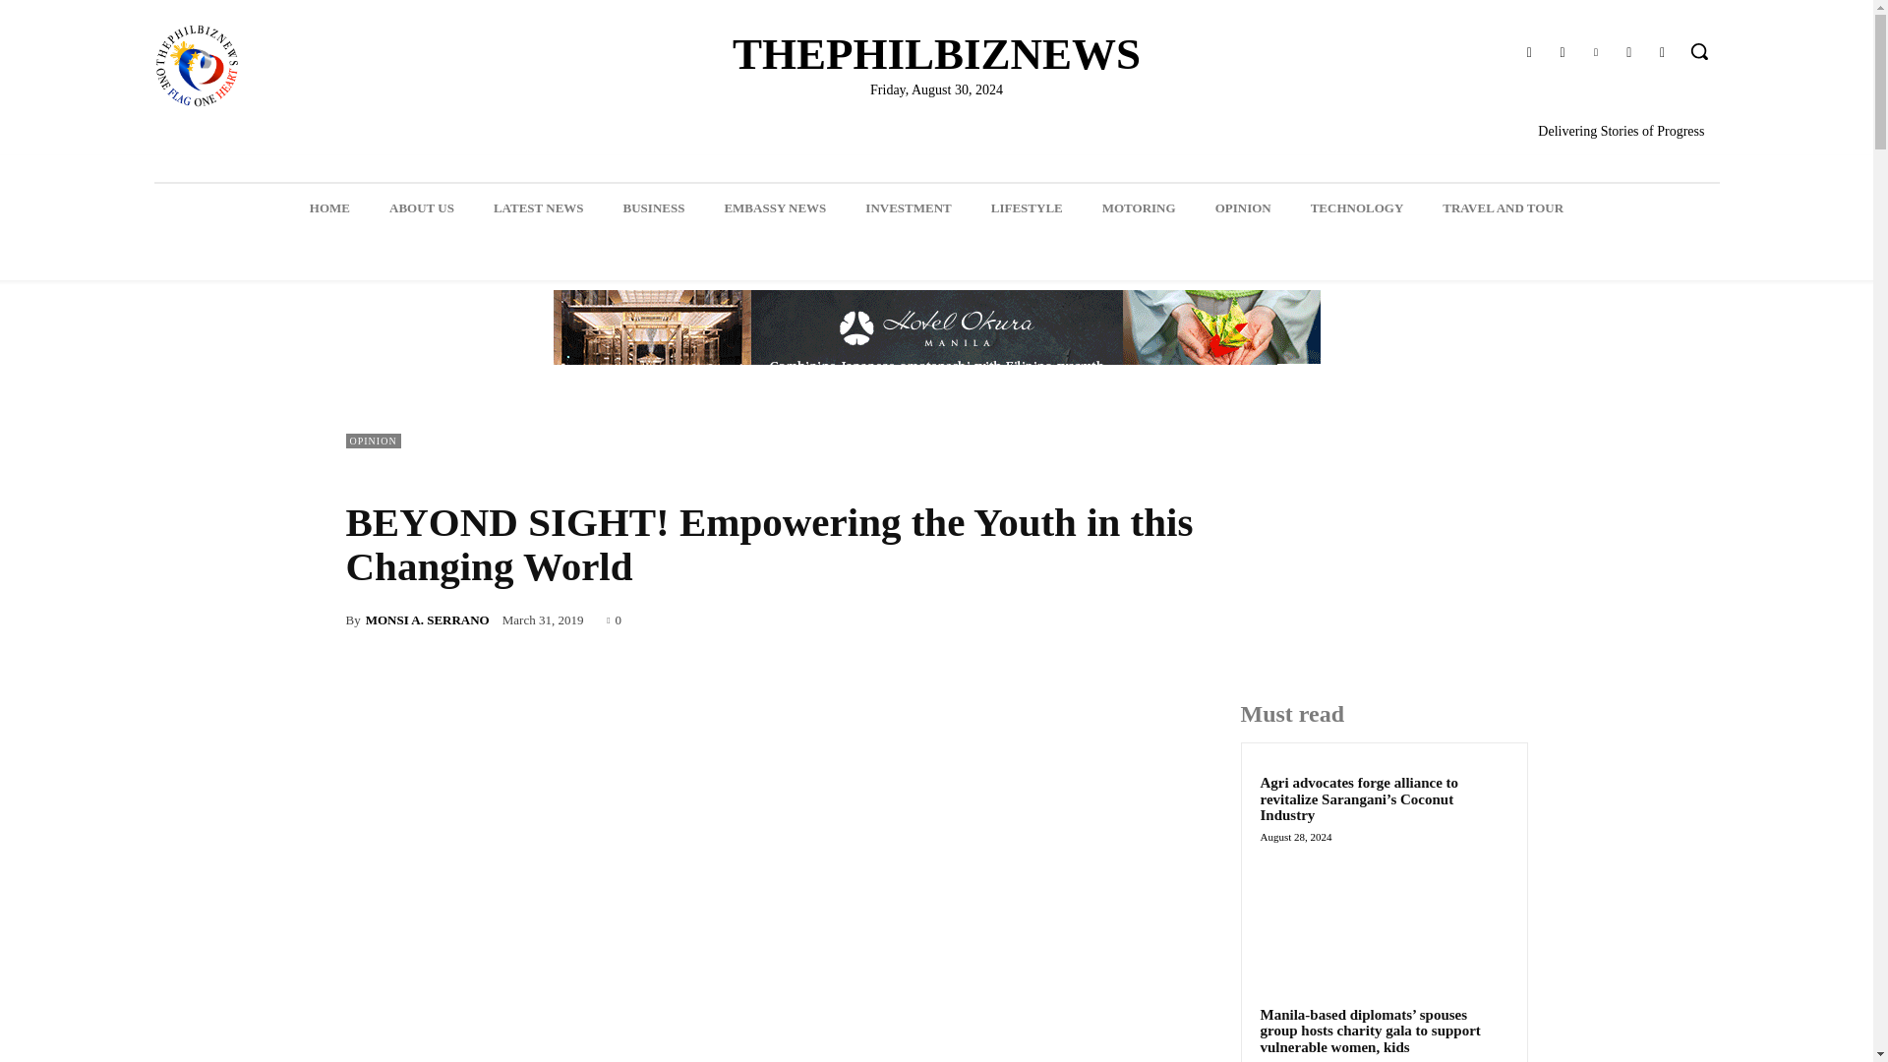  Describe the element at coordinates (1503, 207) in the screenshot. I see `TRAVEL AND TOUR` at that location.